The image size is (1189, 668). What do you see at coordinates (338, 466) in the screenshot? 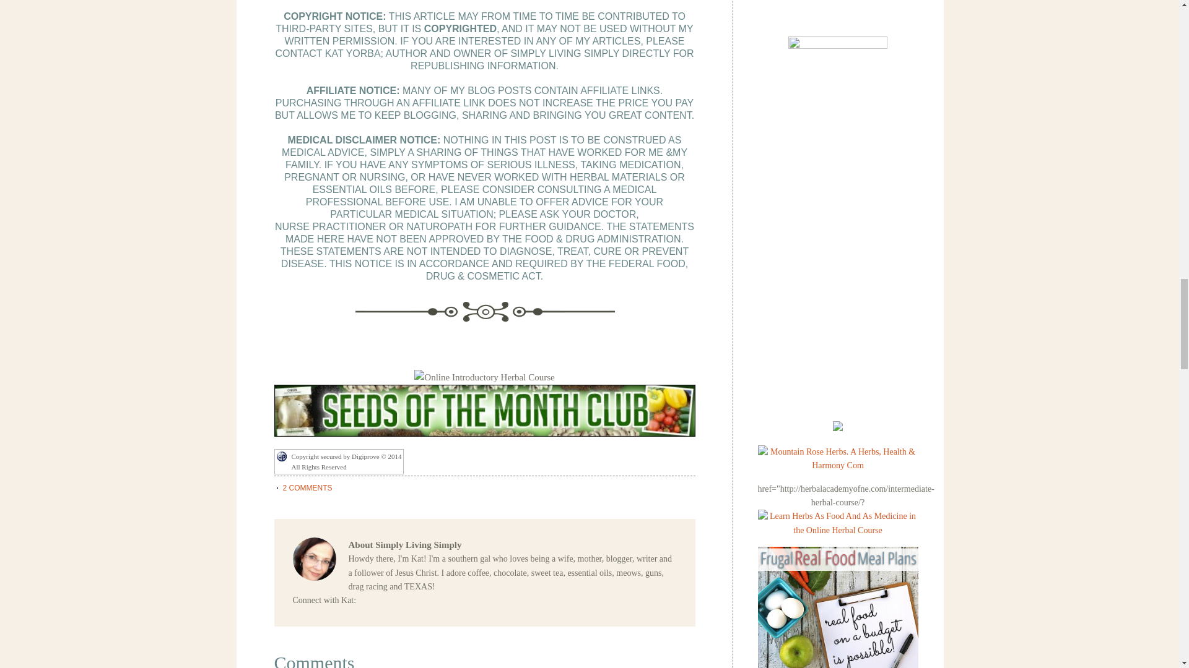
I see `All Rights Reserved` at bounding box center [338, 466].